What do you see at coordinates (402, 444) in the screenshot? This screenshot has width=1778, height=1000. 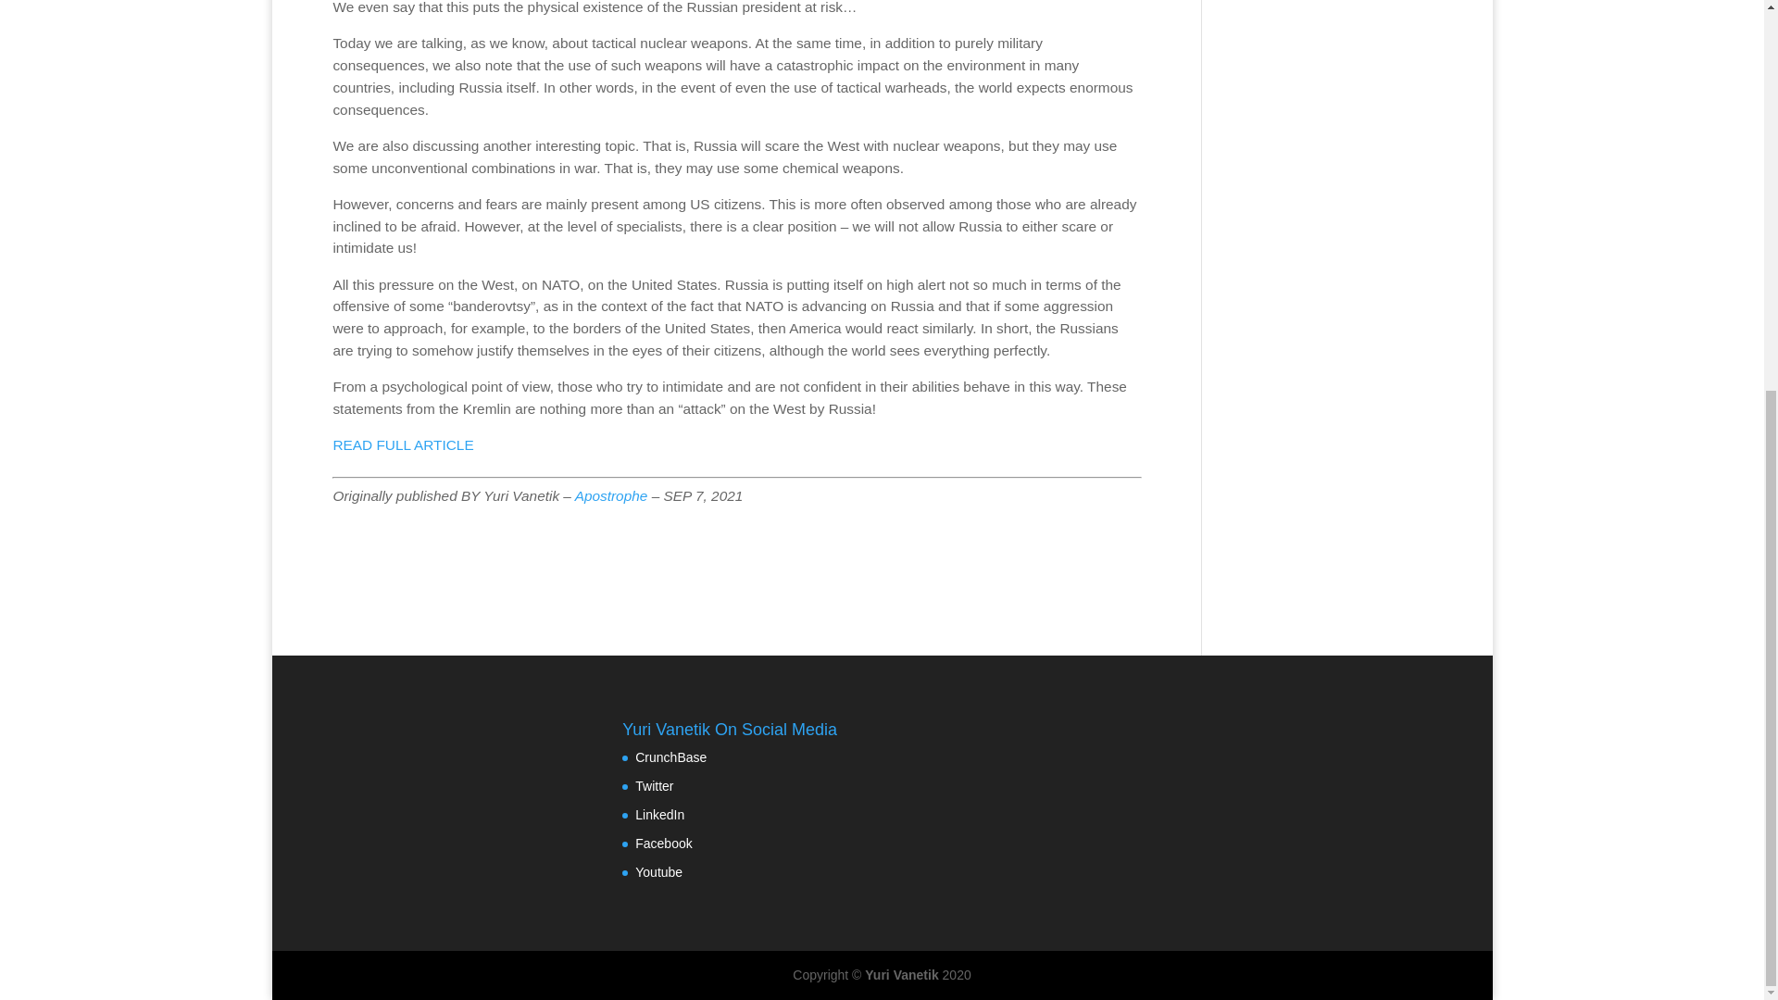 I see `READ FULL ARTICLE` at bounding box center [402, 444].